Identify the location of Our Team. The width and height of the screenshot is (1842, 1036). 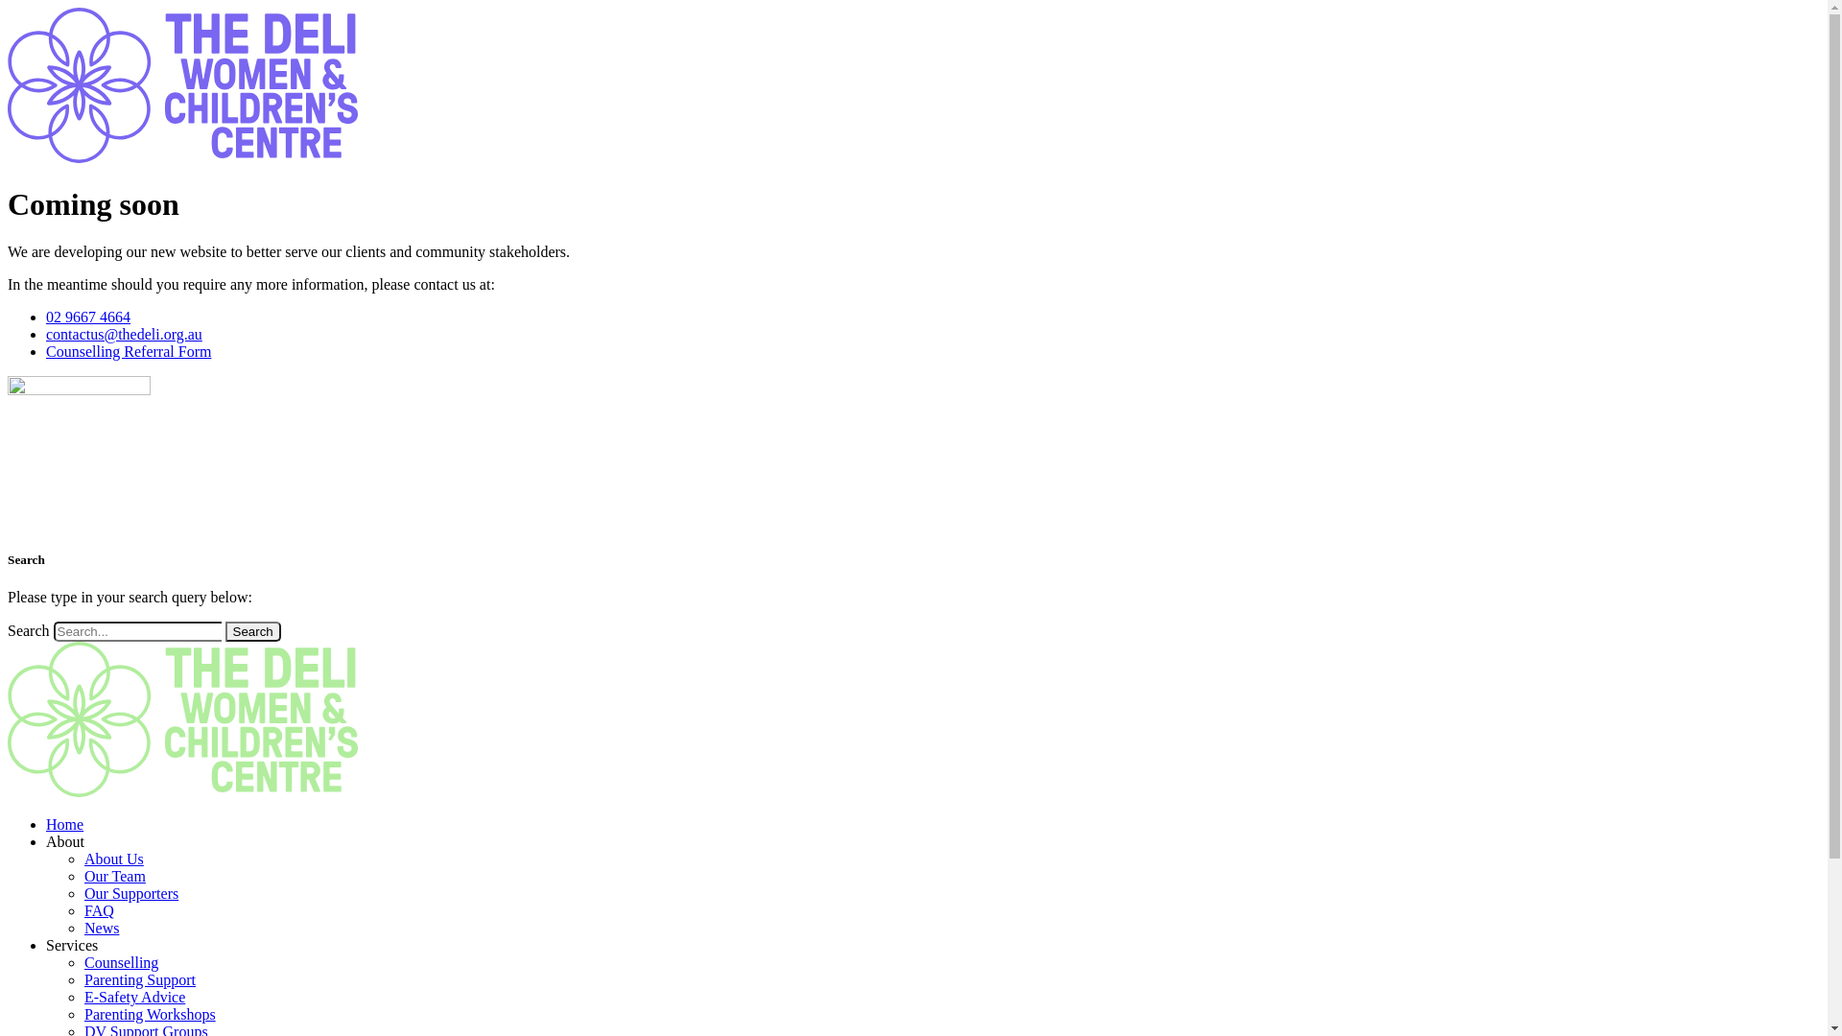
(115, 876).